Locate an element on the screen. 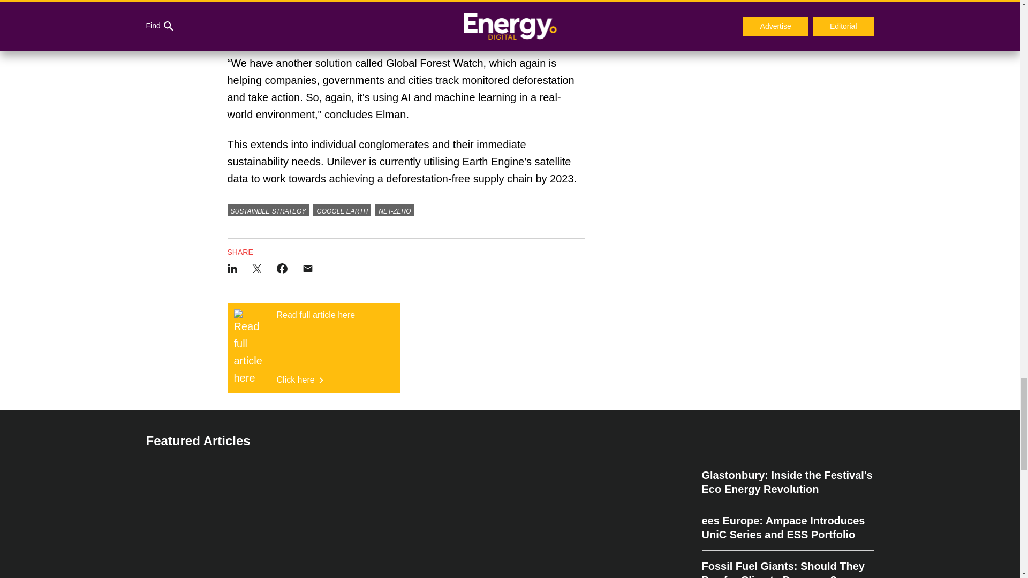 Image resolution: width=1028 pixels, height=578 pixels. NET-ZERO is located at coordinates (394, 210).